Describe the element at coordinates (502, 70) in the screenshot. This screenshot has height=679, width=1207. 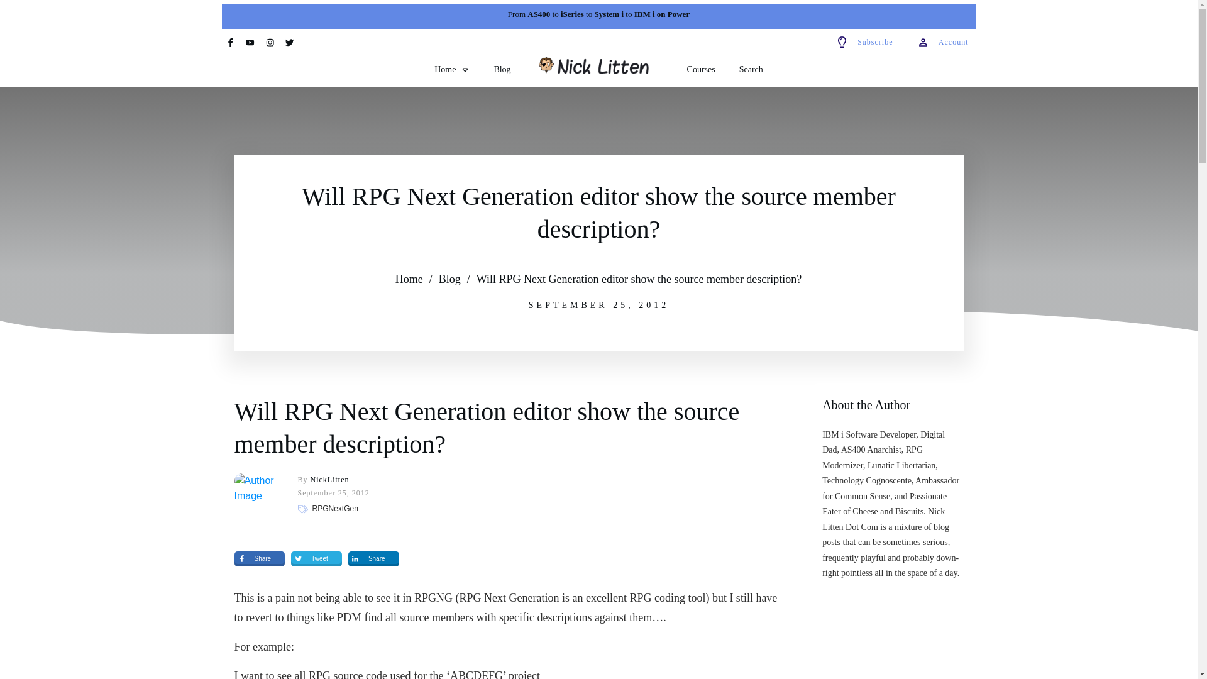
I see `Blog` at that location.